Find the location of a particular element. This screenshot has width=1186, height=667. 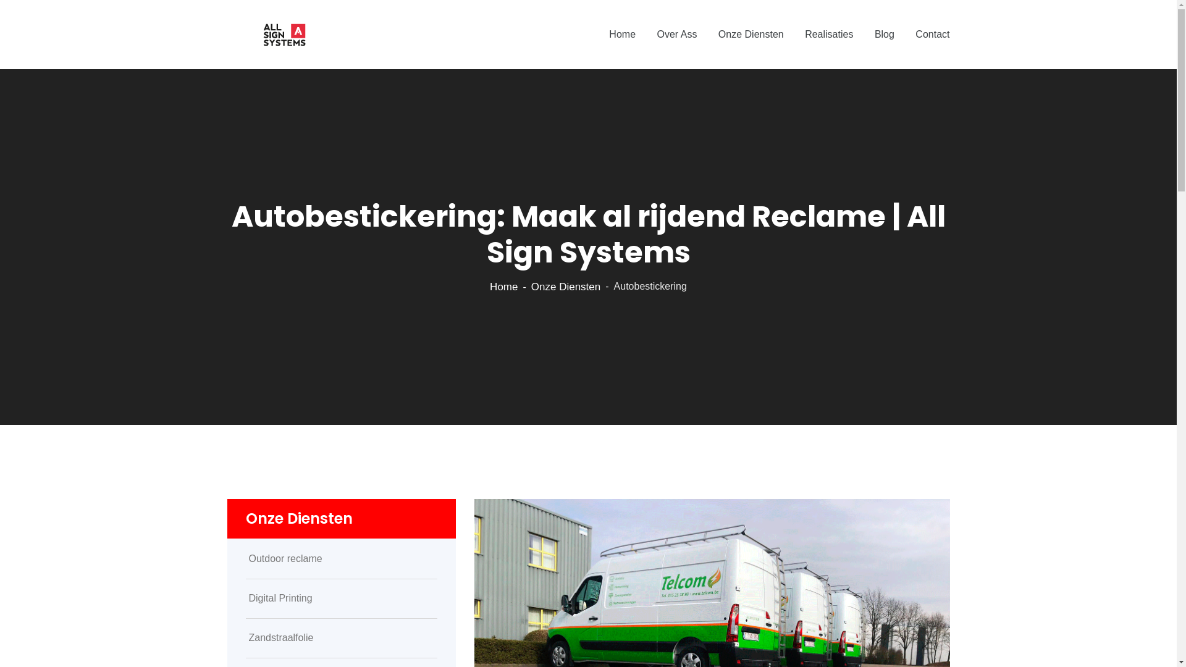

Onze Diensten is located at coordinates (566, 287).